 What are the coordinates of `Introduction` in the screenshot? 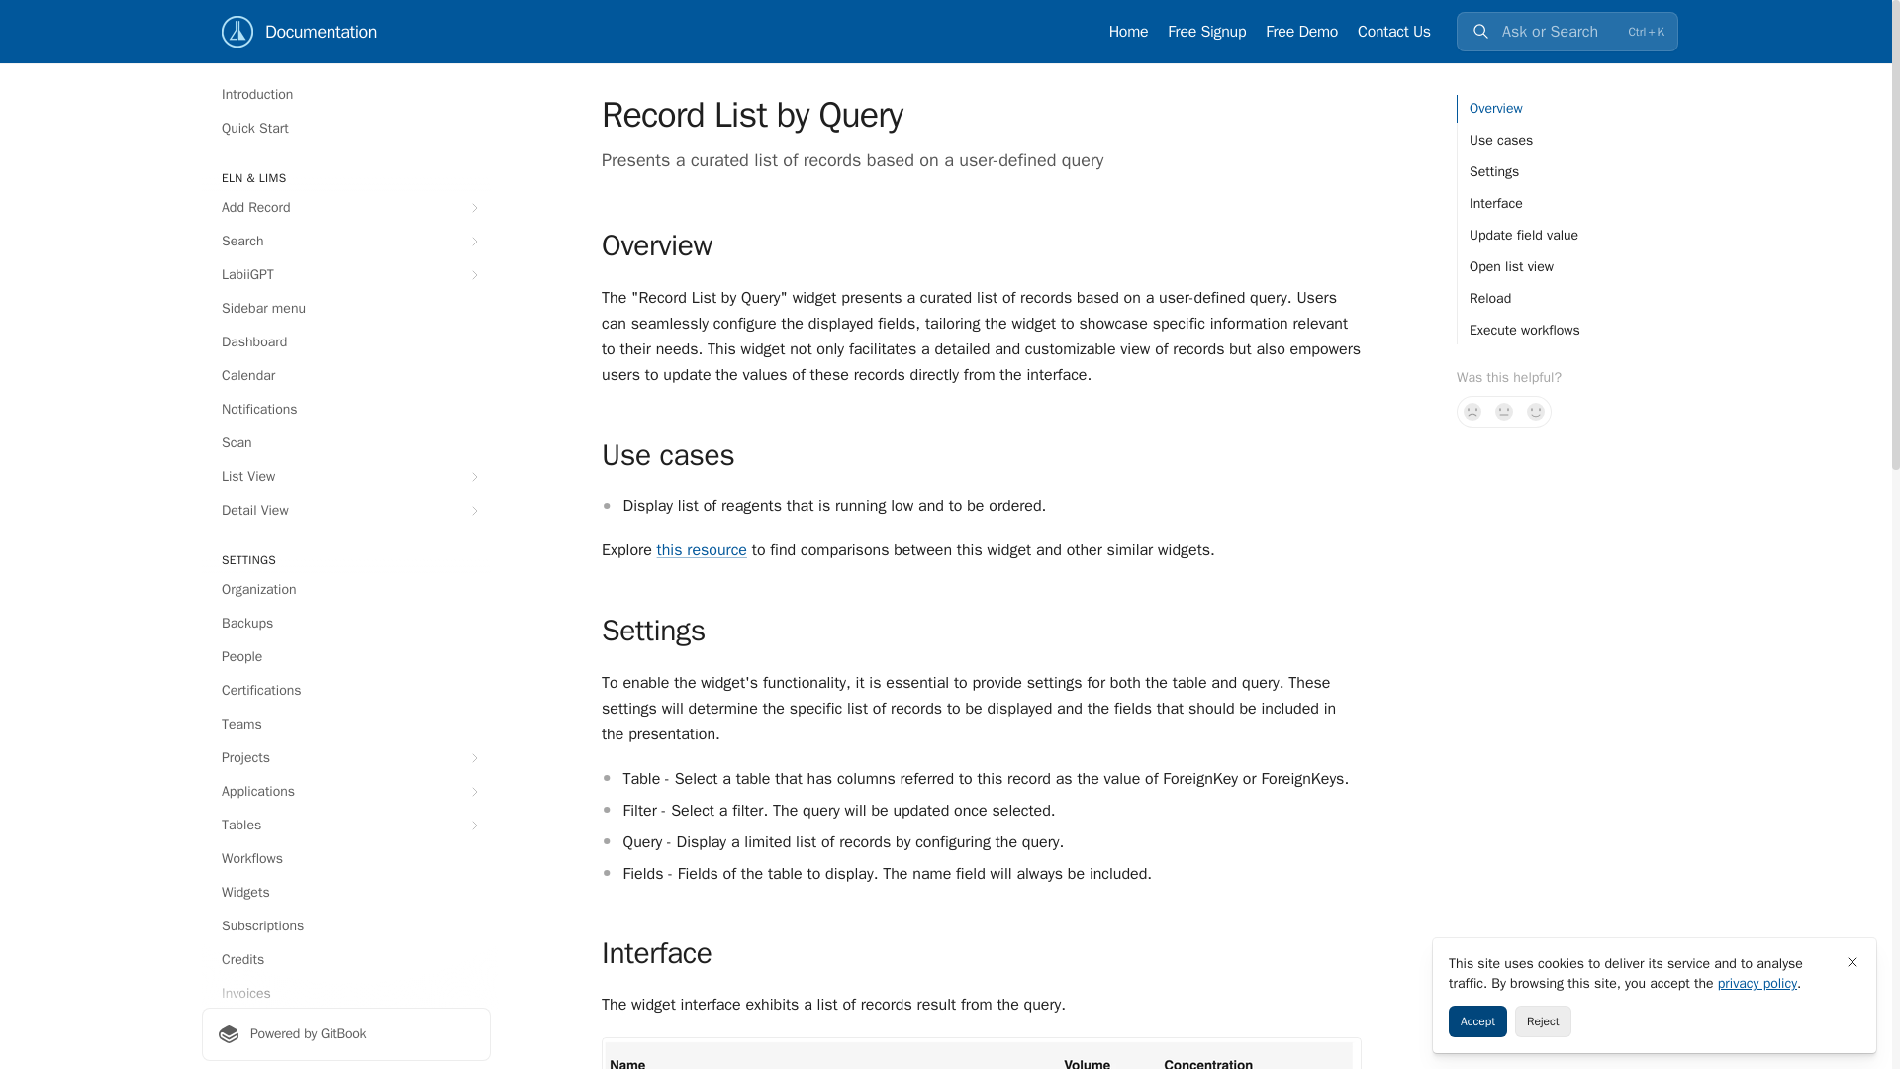 It's located at (345, 95).